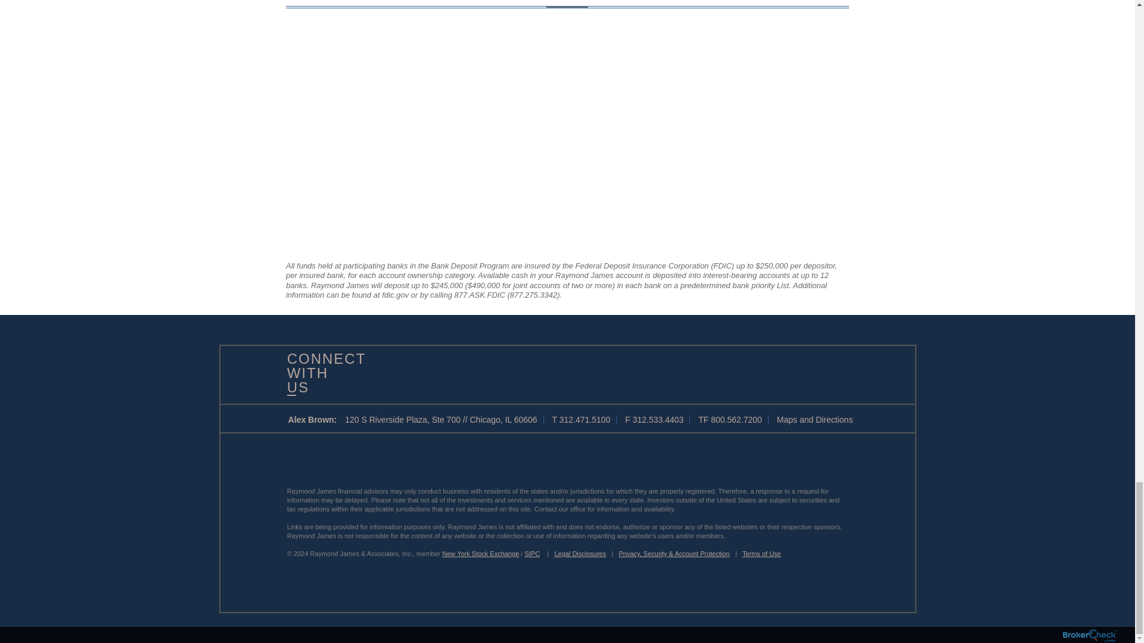  I want to click on Privacy, Security and Account Protection, so click(674, 554).